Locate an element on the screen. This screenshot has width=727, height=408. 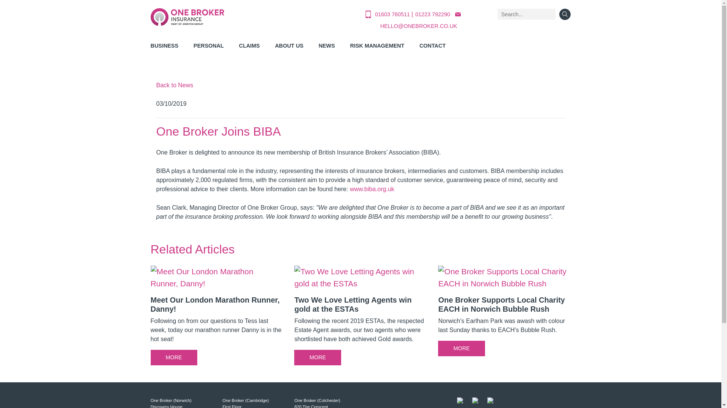
BIBA website is located at coordinates (372, 189).